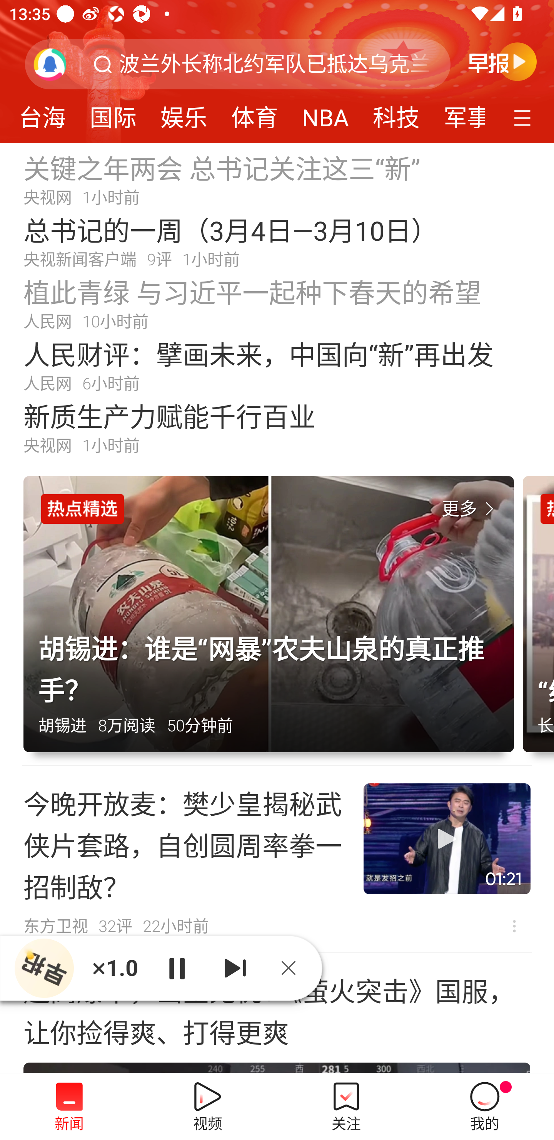 This screenshot has width=554, height=1140. What do you see at coordinates (471, 509) in the screenshot?
I see `更多 ` at bounding box center [471, 509].